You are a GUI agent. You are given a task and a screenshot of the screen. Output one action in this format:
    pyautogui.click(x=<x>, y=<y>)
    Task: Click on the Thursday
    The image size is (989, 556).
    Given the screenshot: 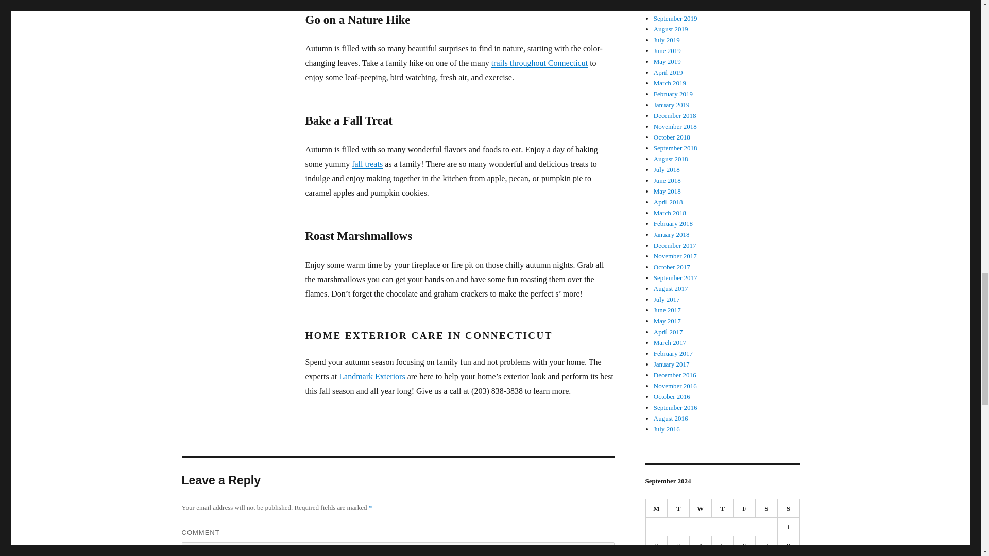 What is the action you would take?
    pyautogui.click(x=723, y=508)
    